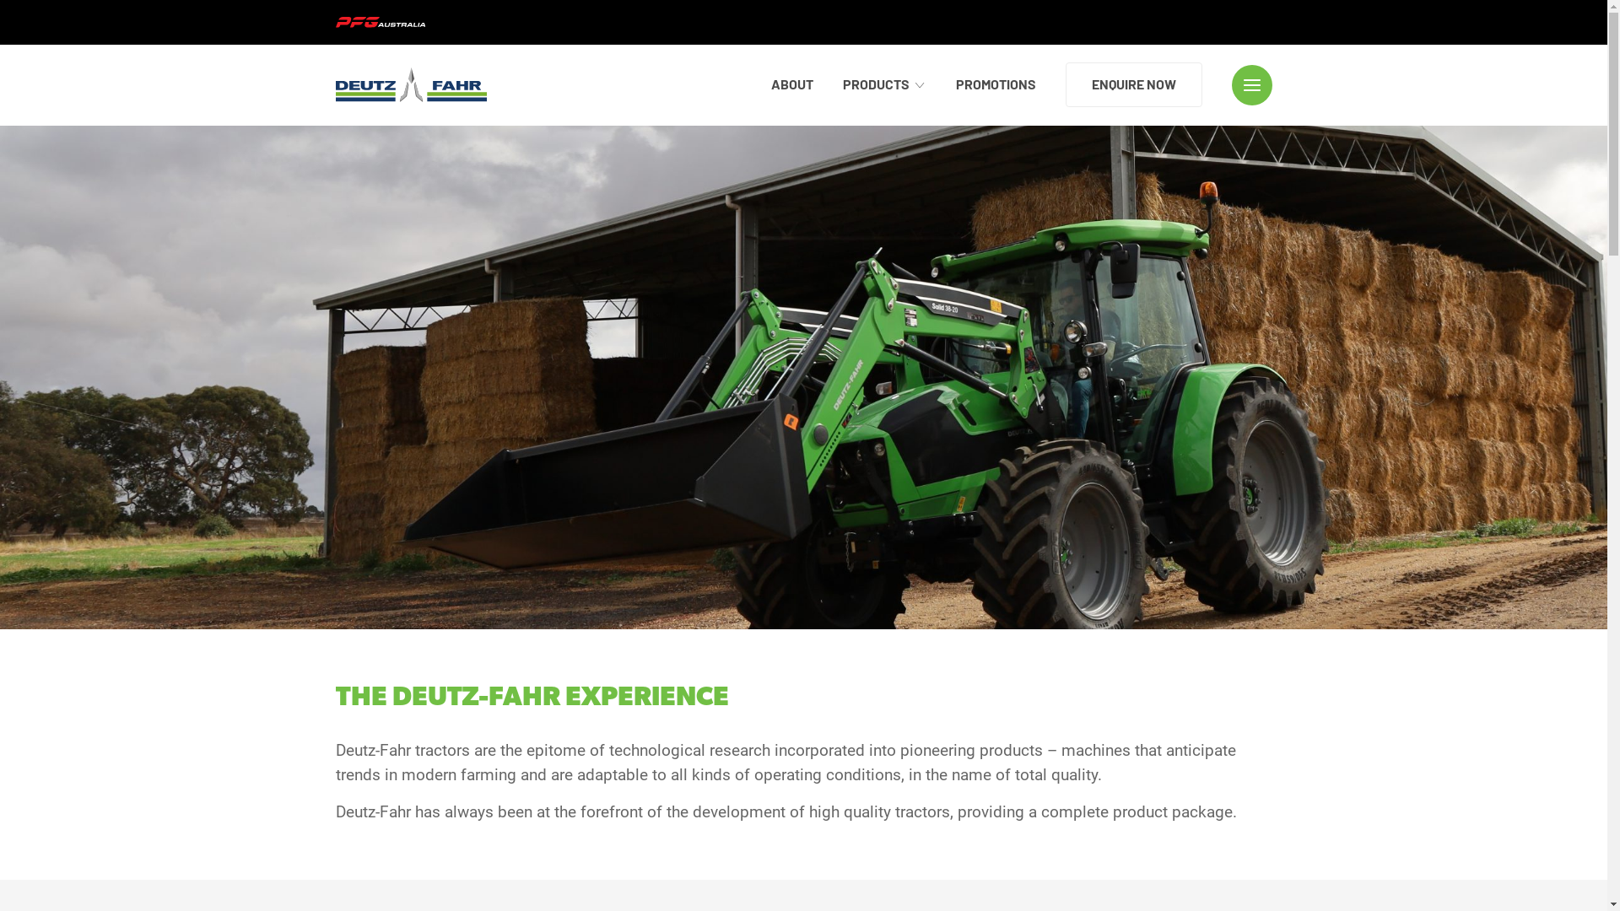 This screenshot has width=1620, height=911. Describe the element at coordinates (884, 84) in the screenshot. I see `PRODUCTS` at that location.